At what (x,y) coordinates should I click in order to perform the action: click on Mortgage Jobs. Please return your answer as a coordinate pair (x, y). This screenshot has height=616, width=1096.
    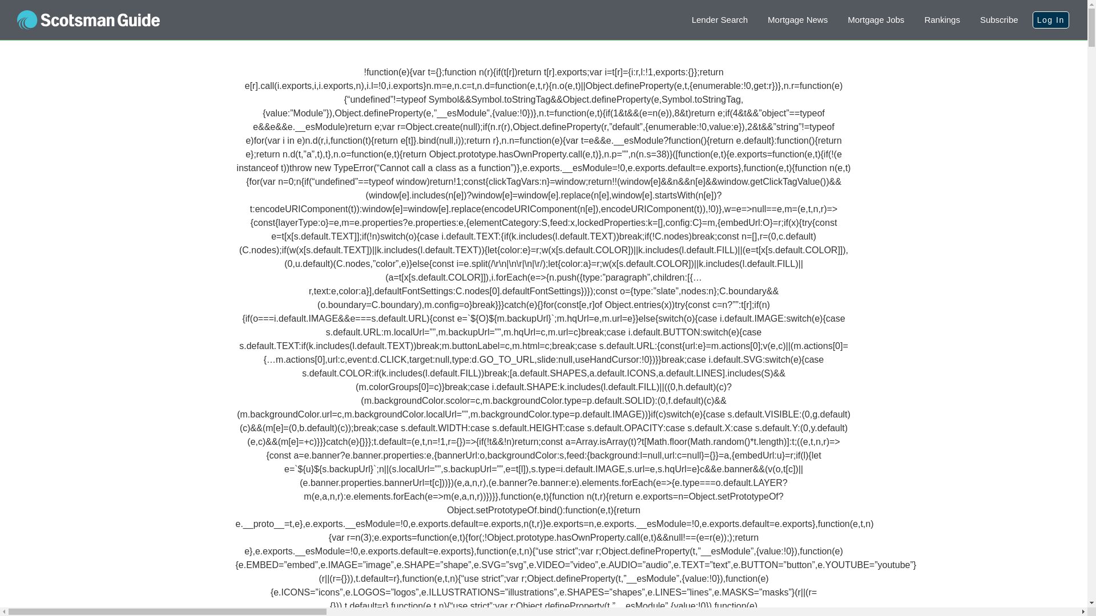
    Looking at the image, I should click on (876, 20).